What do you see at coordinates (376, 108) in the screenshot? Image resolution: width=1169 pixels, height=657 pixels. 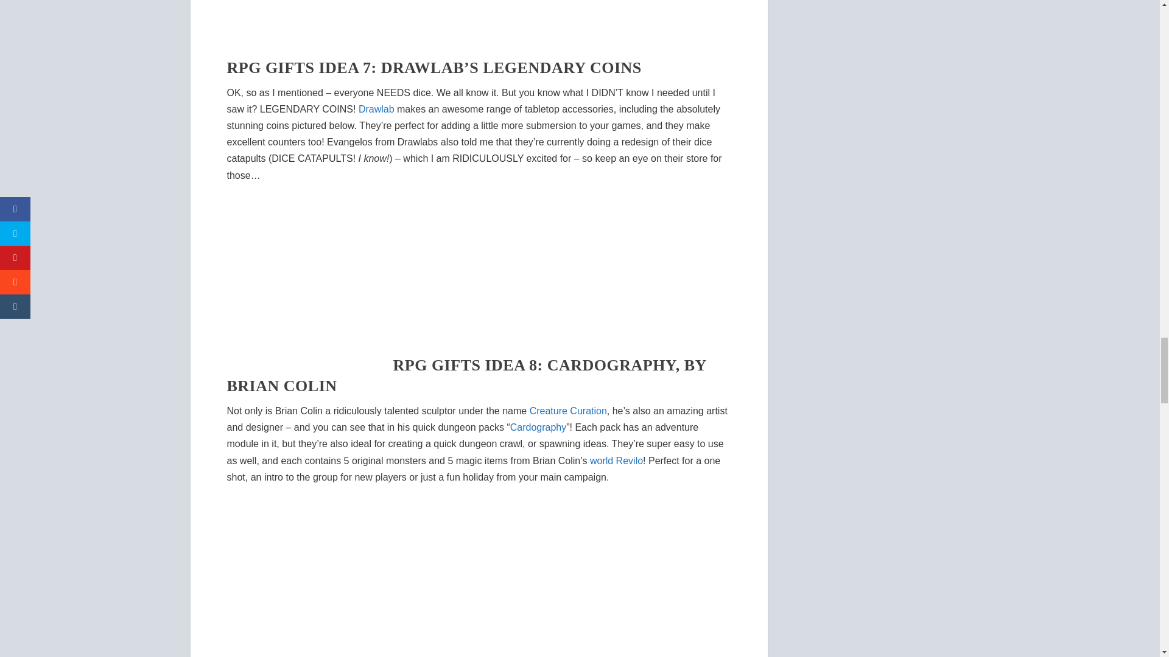 I see `Drawlab` at bounding box center [376, 108].